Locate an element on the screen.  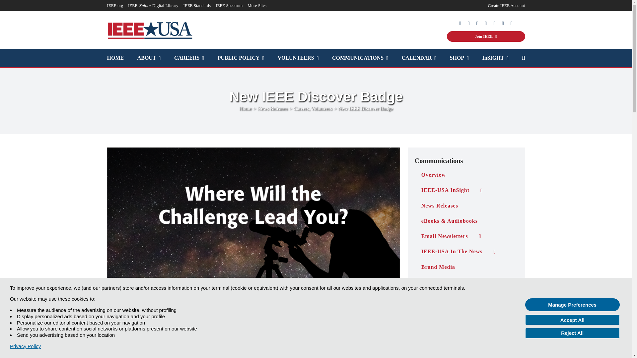
HOME is located at coordinates (115, 58).